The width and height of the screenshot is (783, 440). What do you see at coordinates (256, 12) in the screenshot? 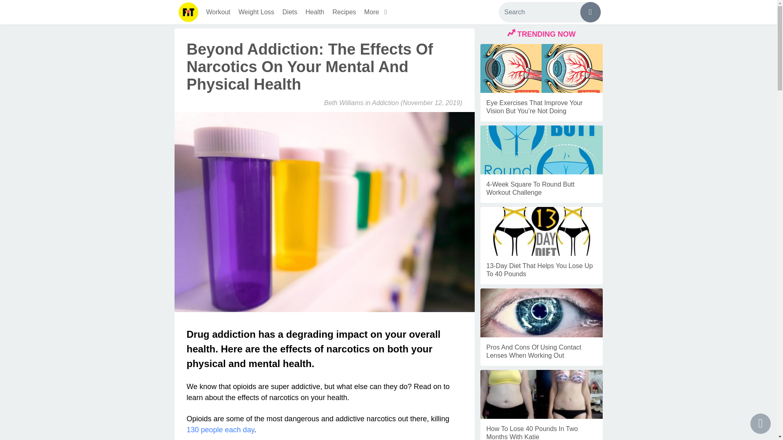
I see `Weight Loss` at bounding box center [256, 12].